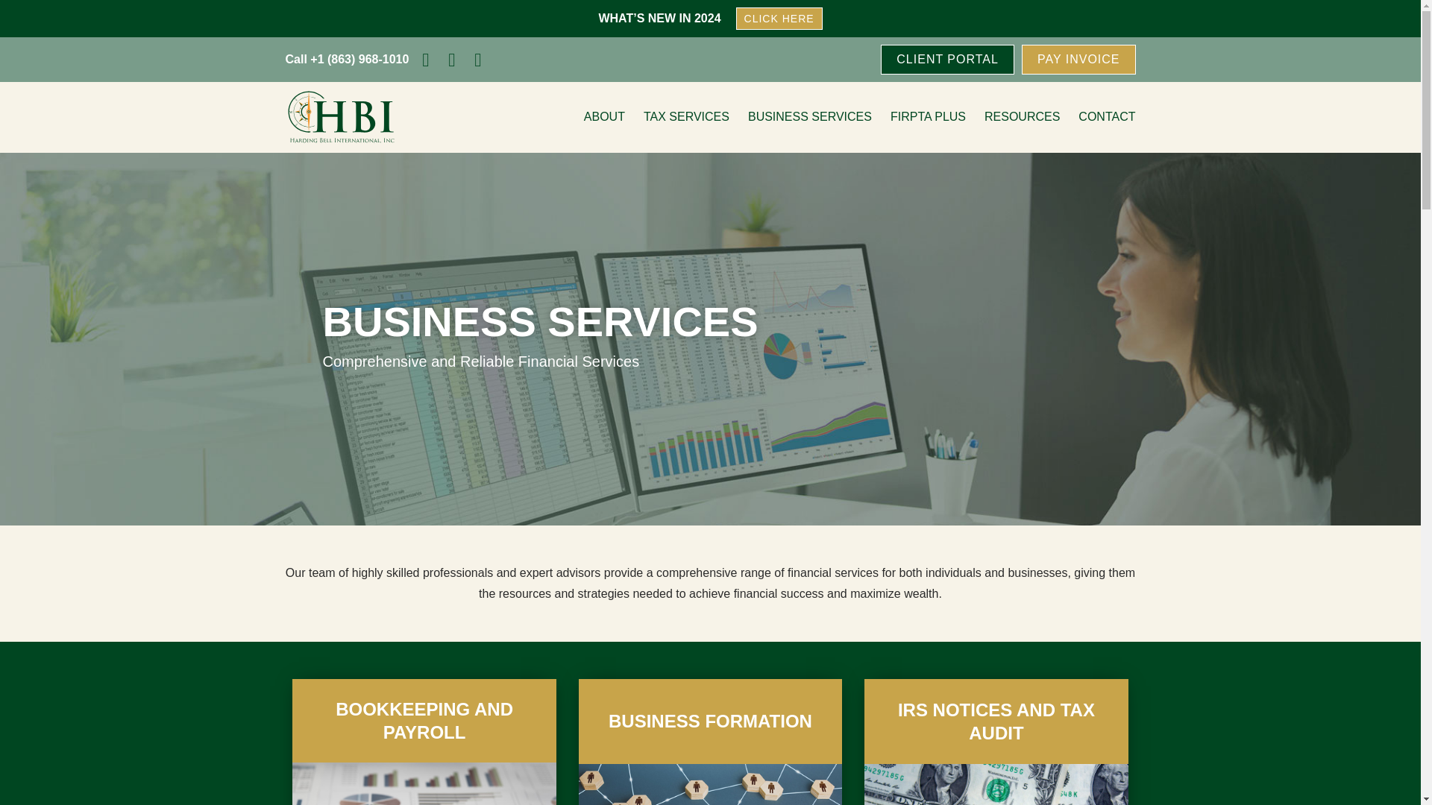 Image resolution: width=1432 pixels, height=805 pixels. I want to click on CLIENT PORTAL, so click(947, 60).